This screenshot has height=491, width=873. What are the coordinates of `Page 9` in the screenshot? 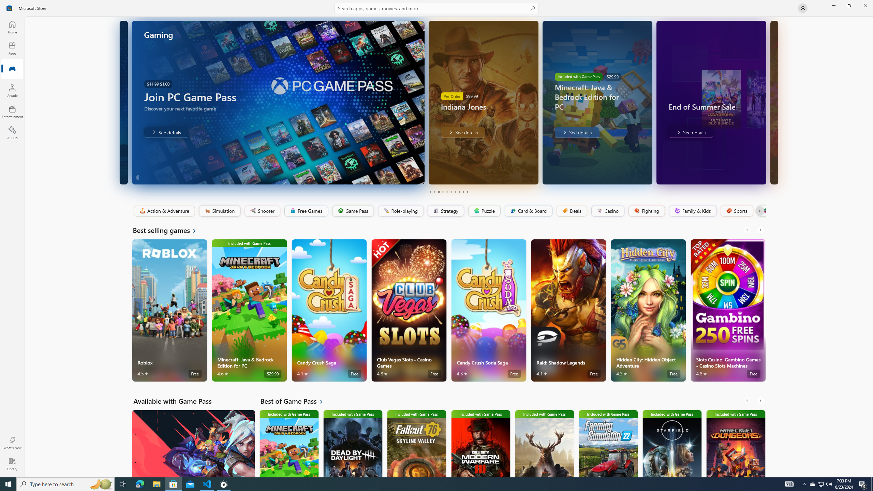 It's located at (463, 192).